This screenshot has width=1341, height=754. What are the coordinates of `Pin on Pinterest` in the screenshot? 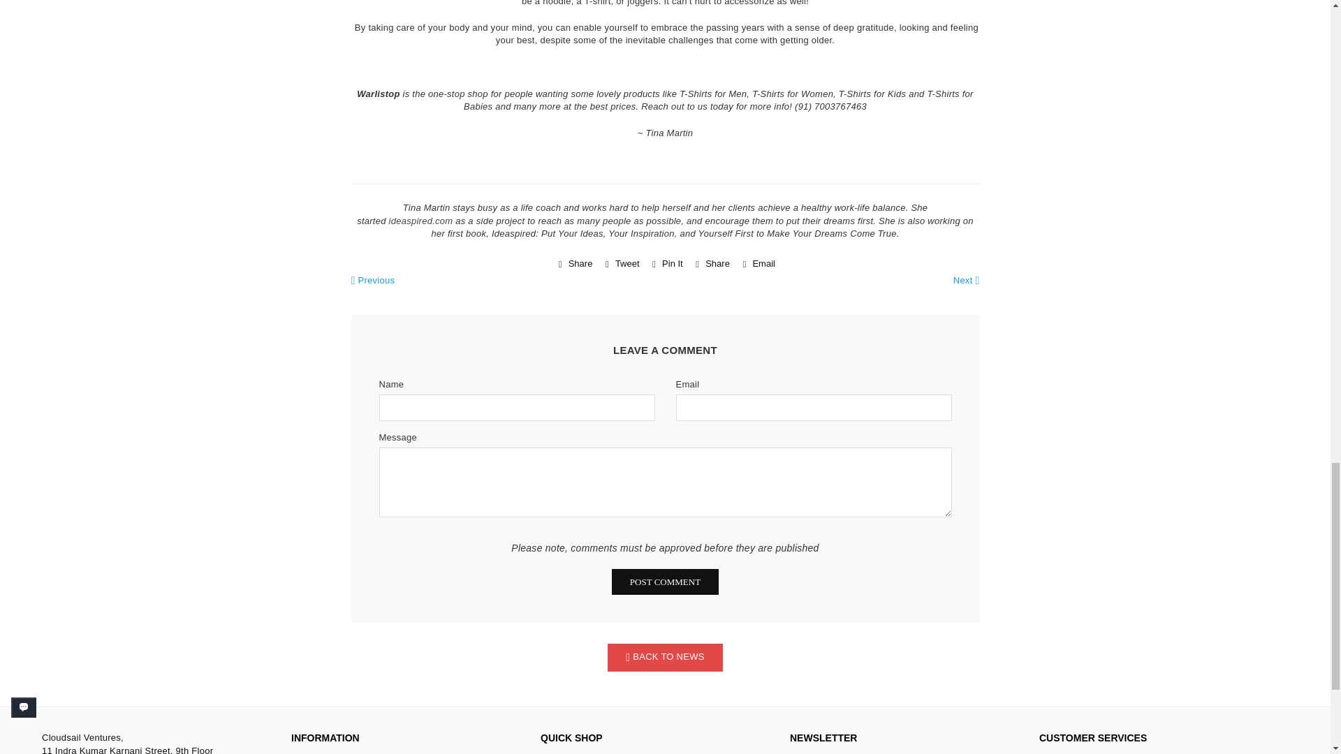 It's located at (666, 264).